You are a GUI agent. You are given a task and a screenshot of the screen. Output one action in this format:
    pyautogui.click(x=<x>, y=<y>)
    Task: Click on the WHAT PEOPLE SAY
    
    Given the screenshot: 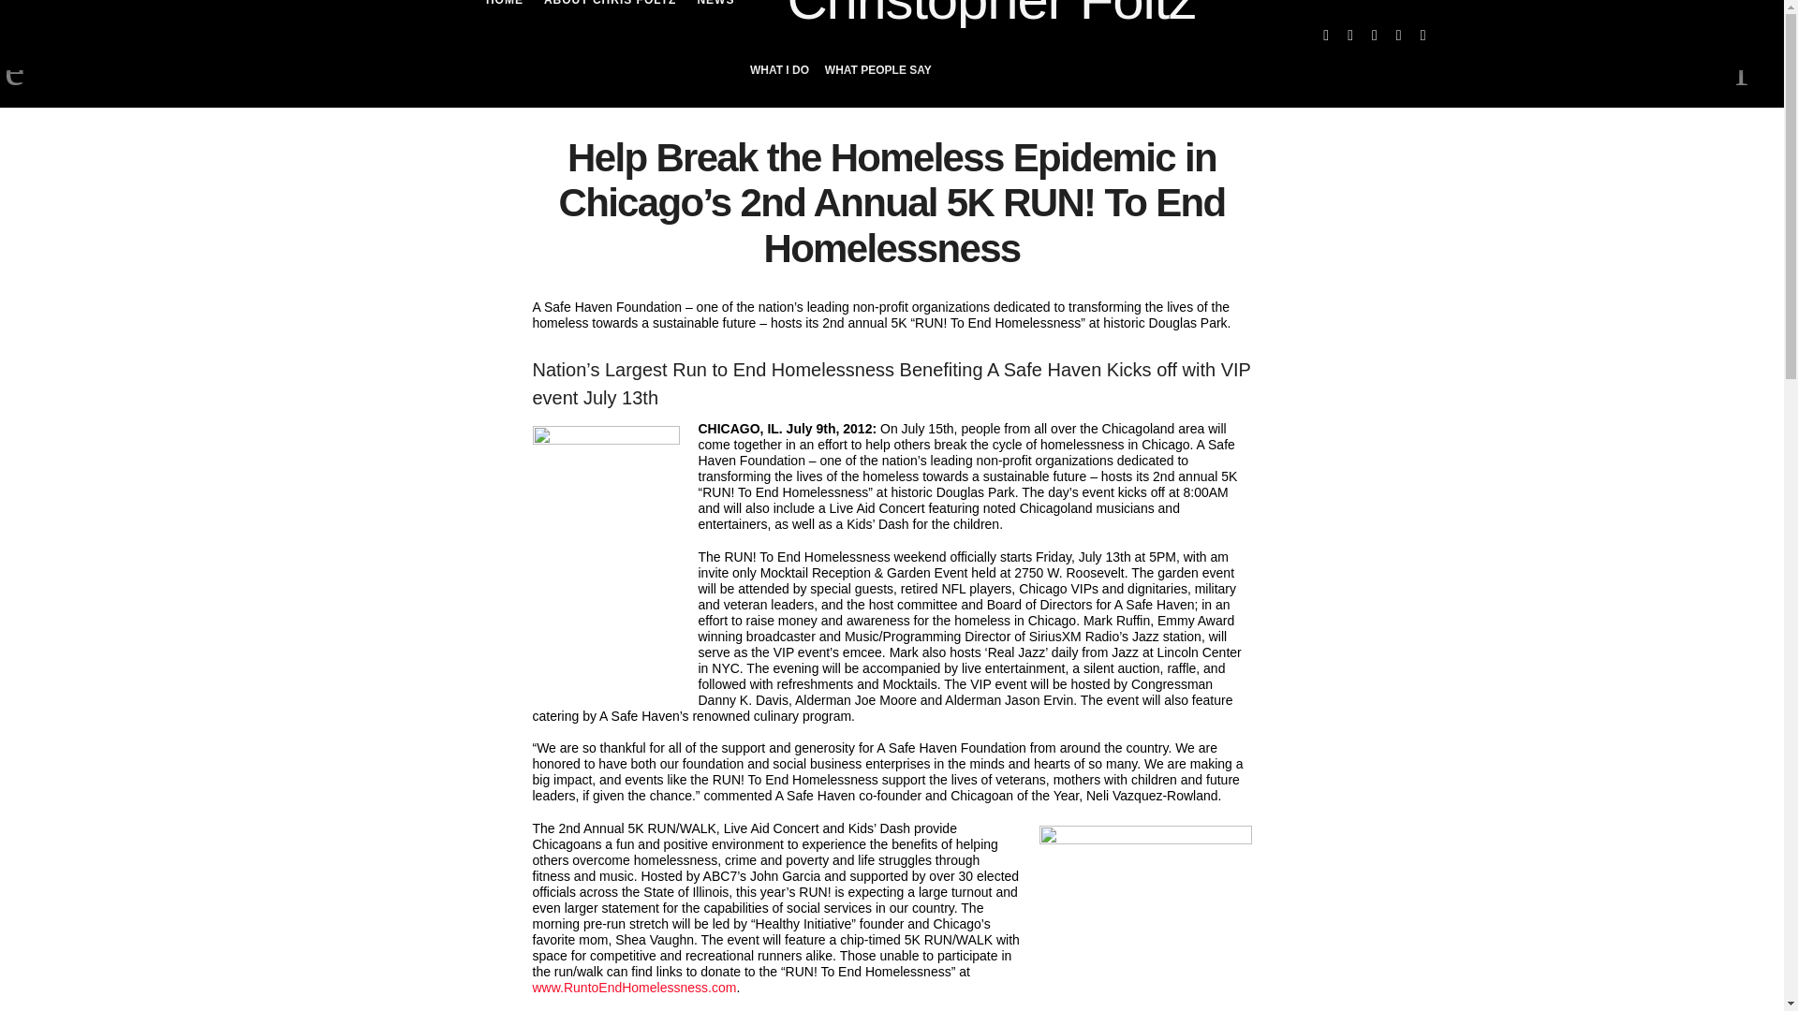 What is the action you would take?
    pyautogui.click(x=878, y=70)
    